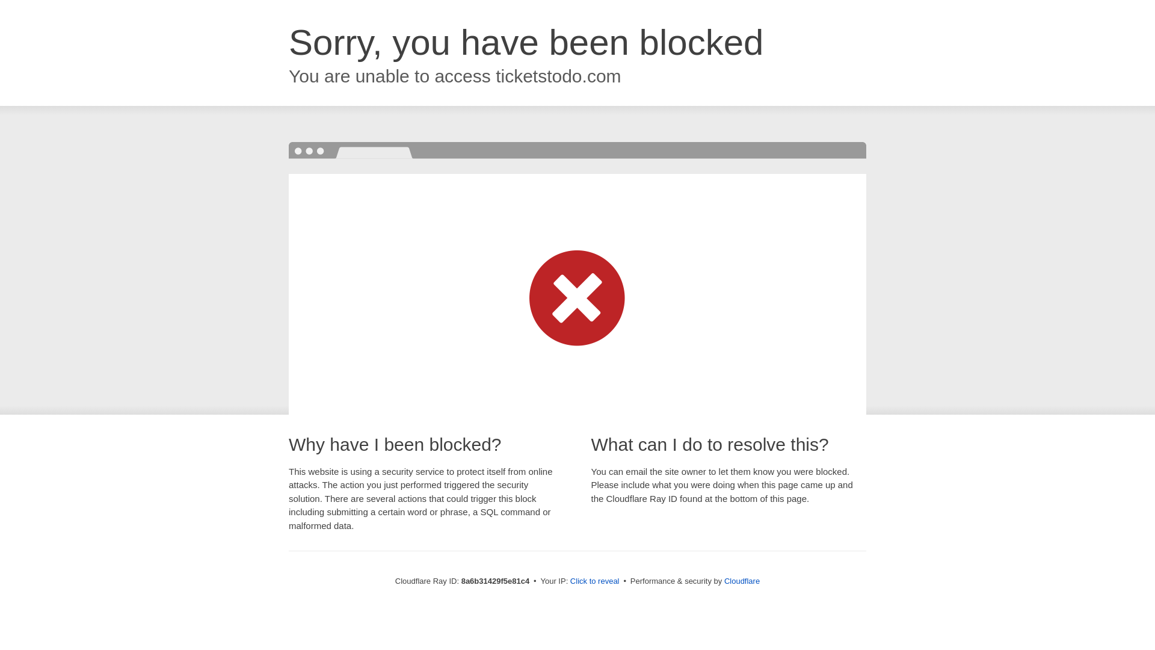 Image resolution: width=1155 pixels, height=650 pixels. I want to click on Cloudflare, so click(742, 581).